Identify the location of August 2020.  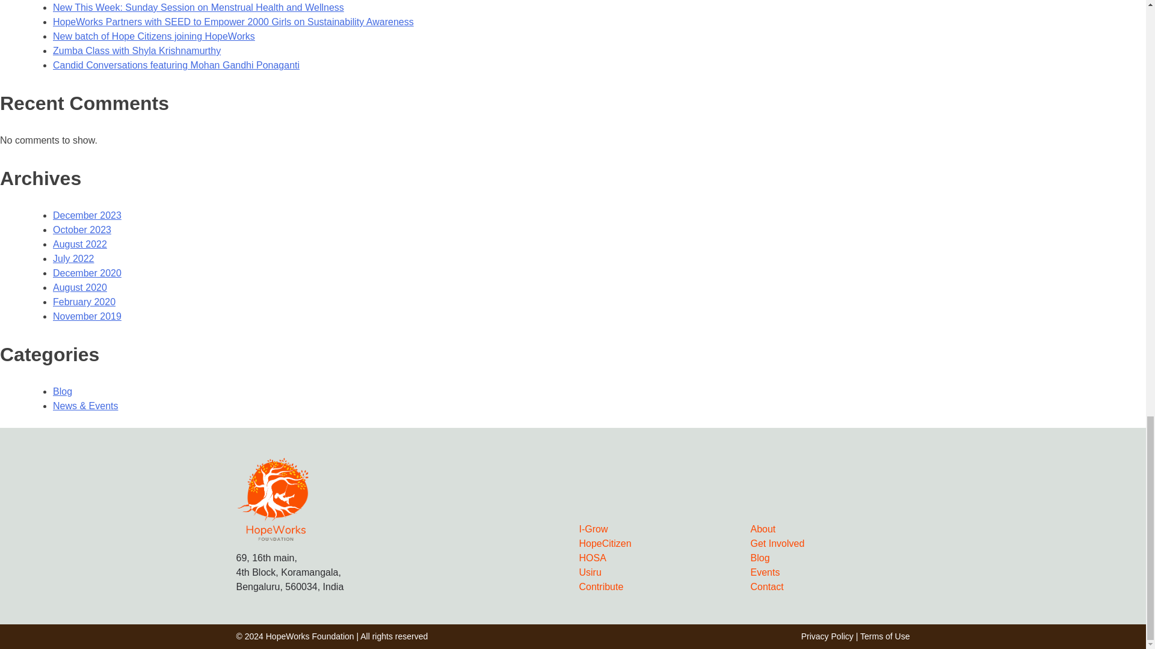
(80, 287).